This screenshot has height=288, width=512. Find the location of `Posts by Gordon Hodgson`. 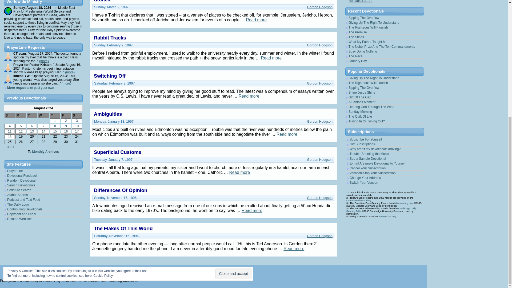

Posts by Gordon Hodgson is located at coordinates (319, 236).